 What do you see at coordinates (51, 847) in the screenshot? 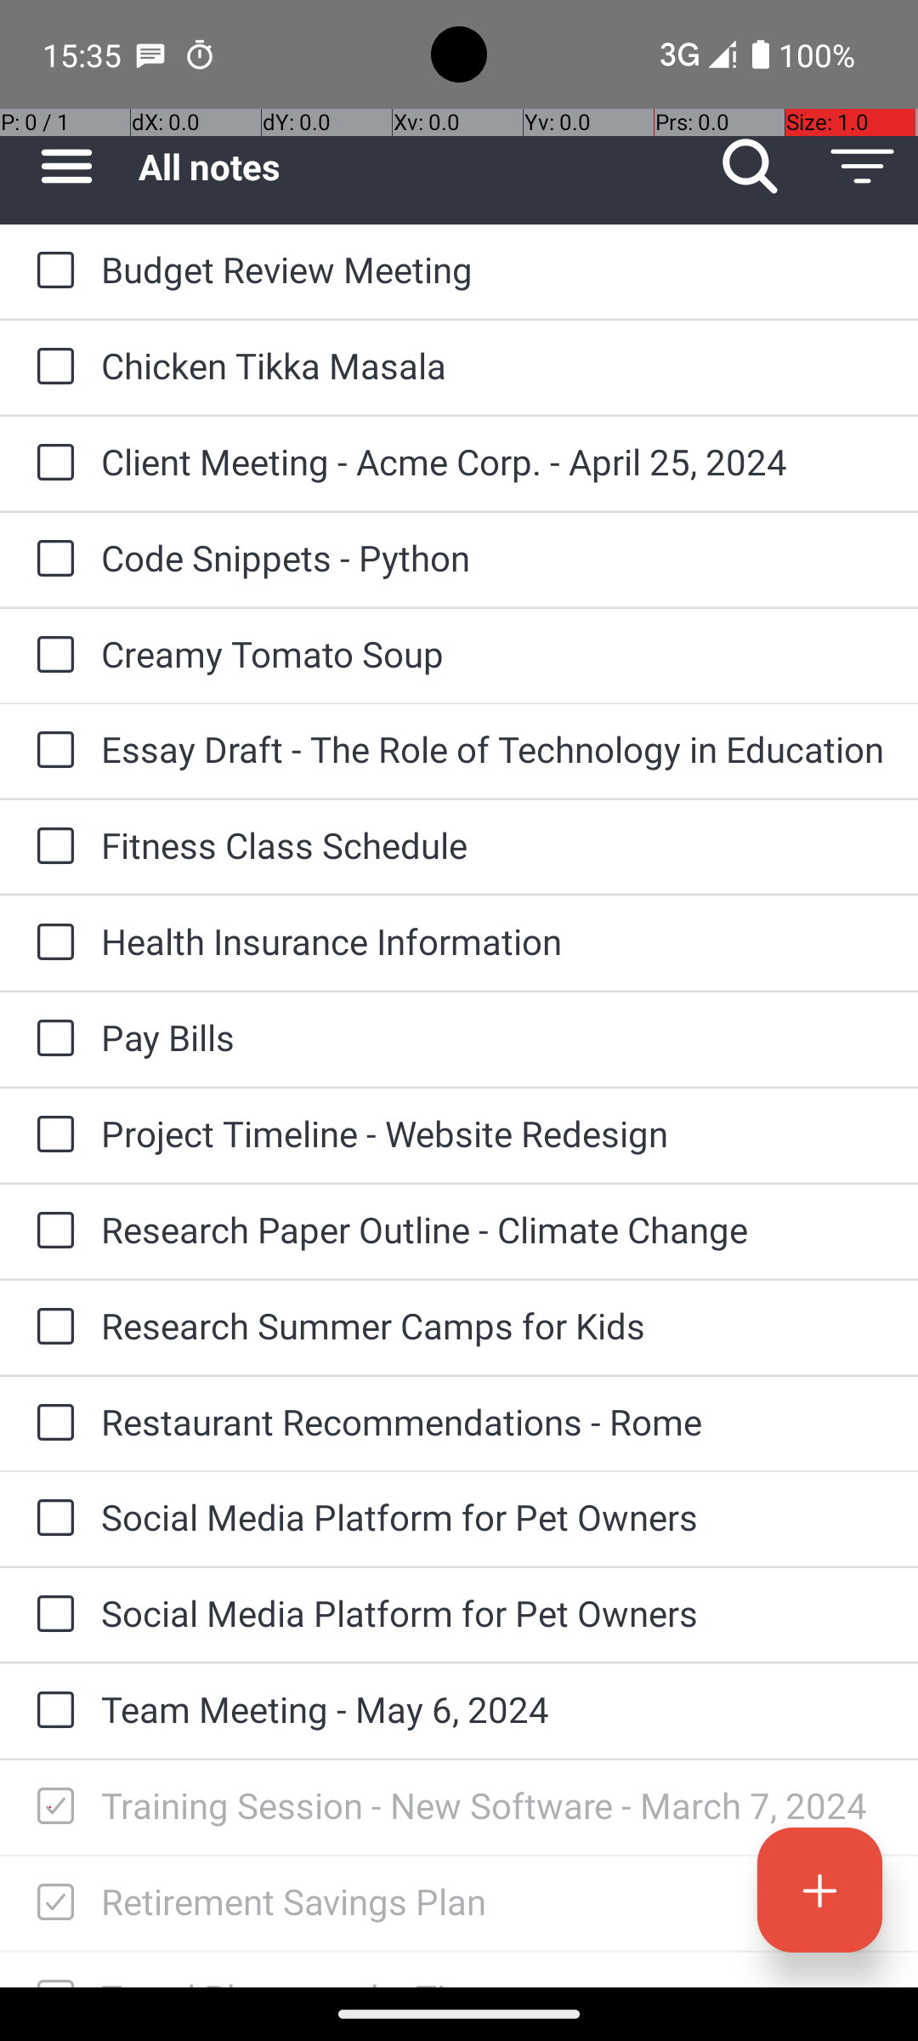
I see `to-do: Fitness Class Schedule` at bounding box center [51, 847].